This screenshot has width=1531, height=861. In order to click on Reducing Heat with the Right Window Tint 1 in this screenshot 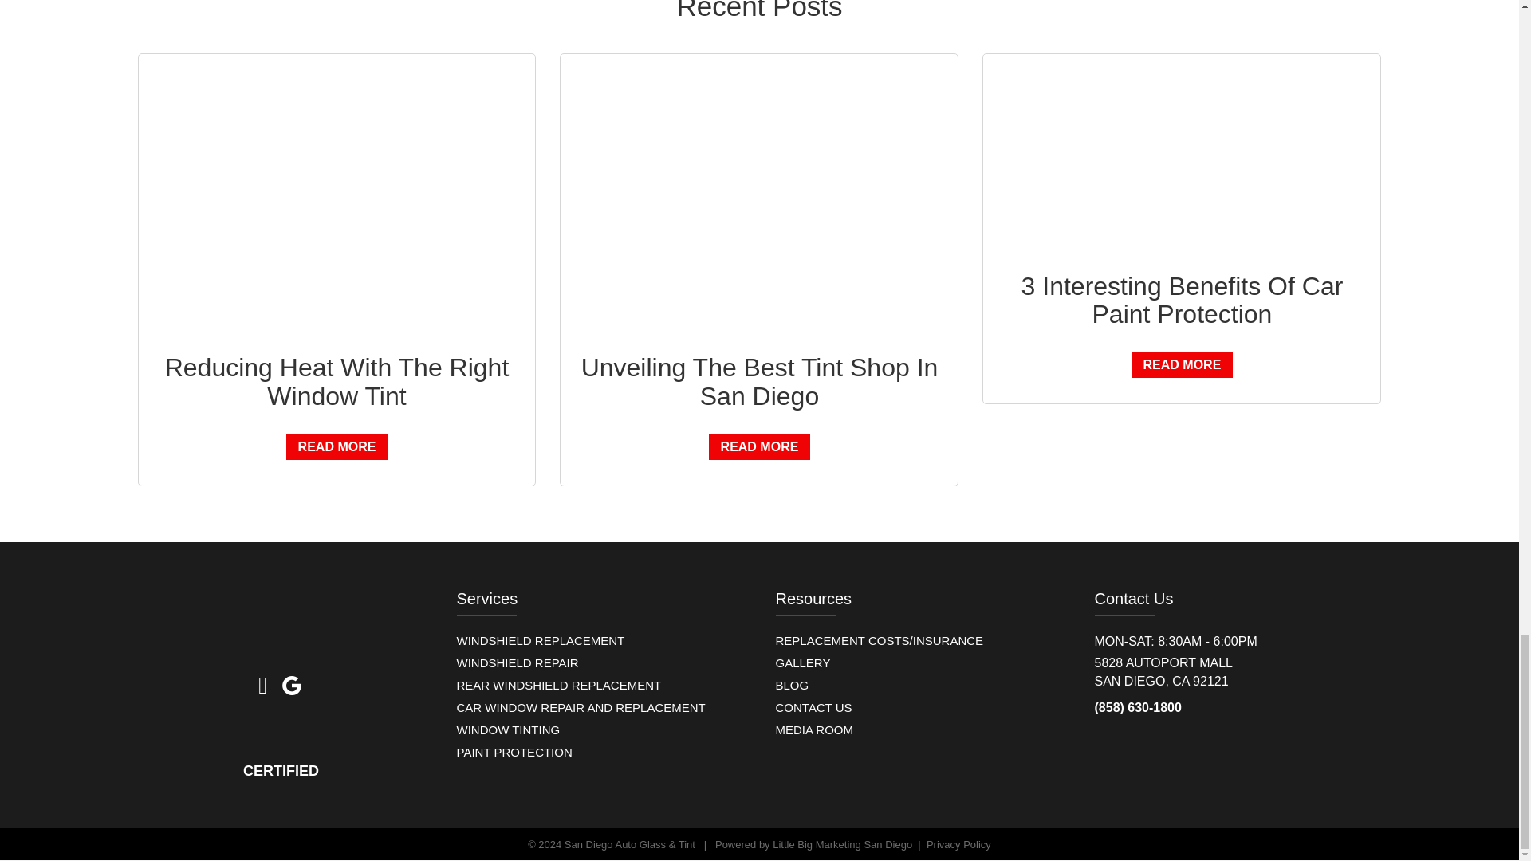, I will do `click(336, 207)`.